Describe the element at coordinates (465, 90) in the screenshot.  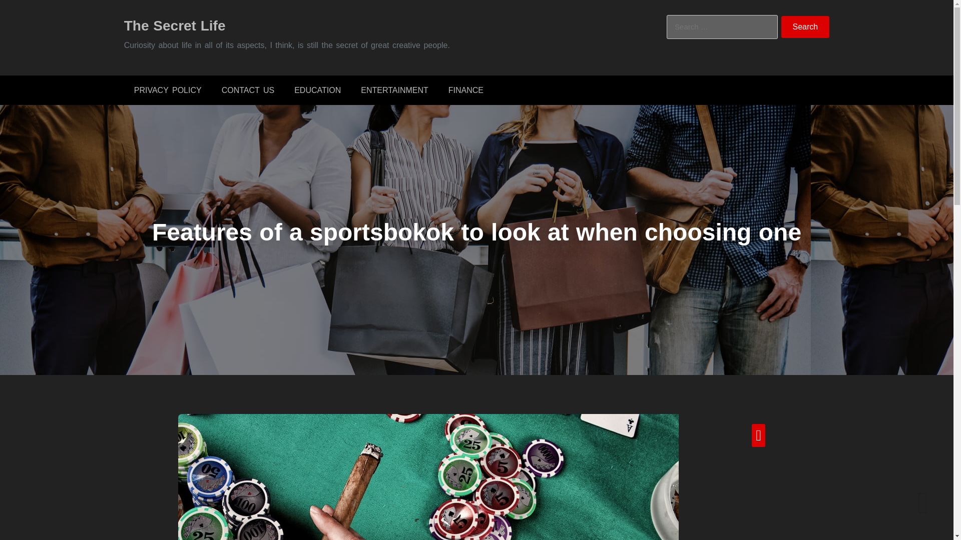
I see `FINANCE` at that location.